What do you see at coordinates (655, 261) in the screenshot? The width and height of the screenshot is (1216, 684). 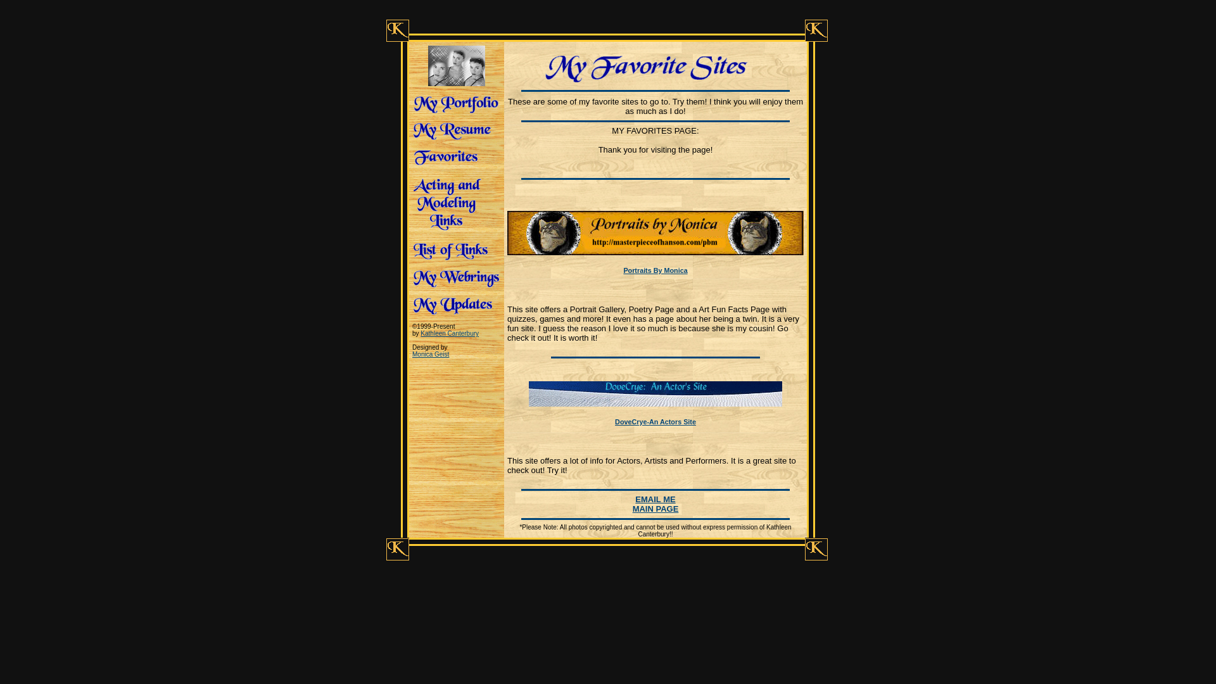 I see `Portraits By Monica` at bounding box center [655, 261].